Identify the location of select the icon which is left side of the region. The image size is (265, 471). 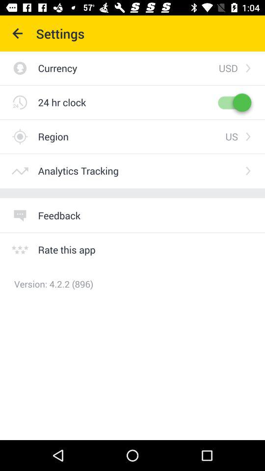
(20, 136).